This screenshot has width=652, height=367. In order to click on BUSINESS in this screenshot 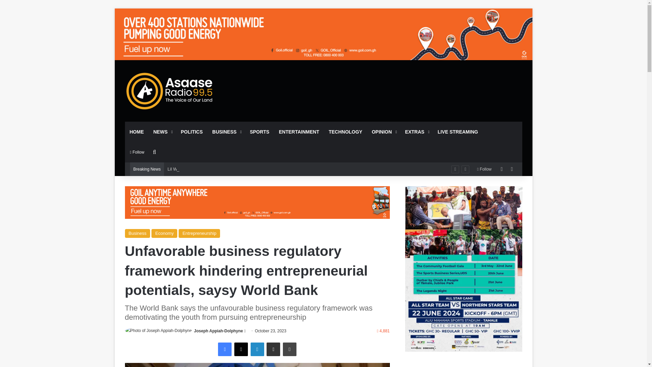, I will do `click(226, 132)`.